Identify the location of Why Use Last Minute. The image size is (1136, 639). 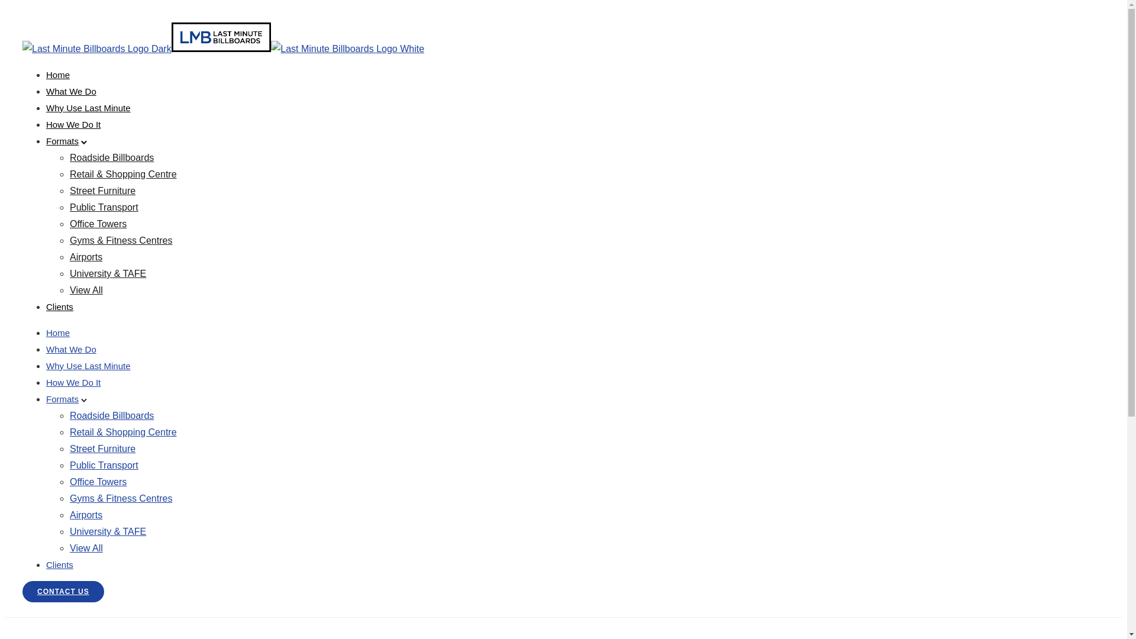
(89, 366).